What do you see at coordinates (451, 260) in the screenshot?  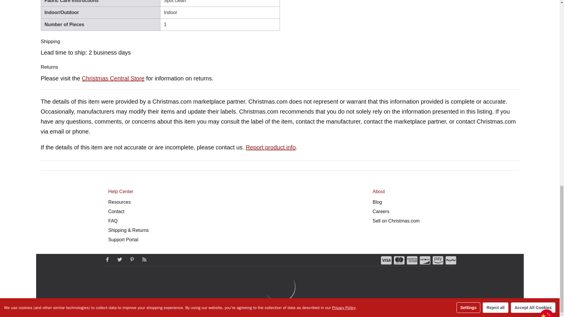 I see `PayPal` at bounding box center [451, 260].